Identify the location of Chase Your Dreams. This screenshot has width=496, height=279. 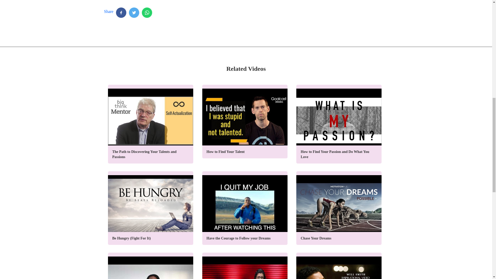
(339, 208).